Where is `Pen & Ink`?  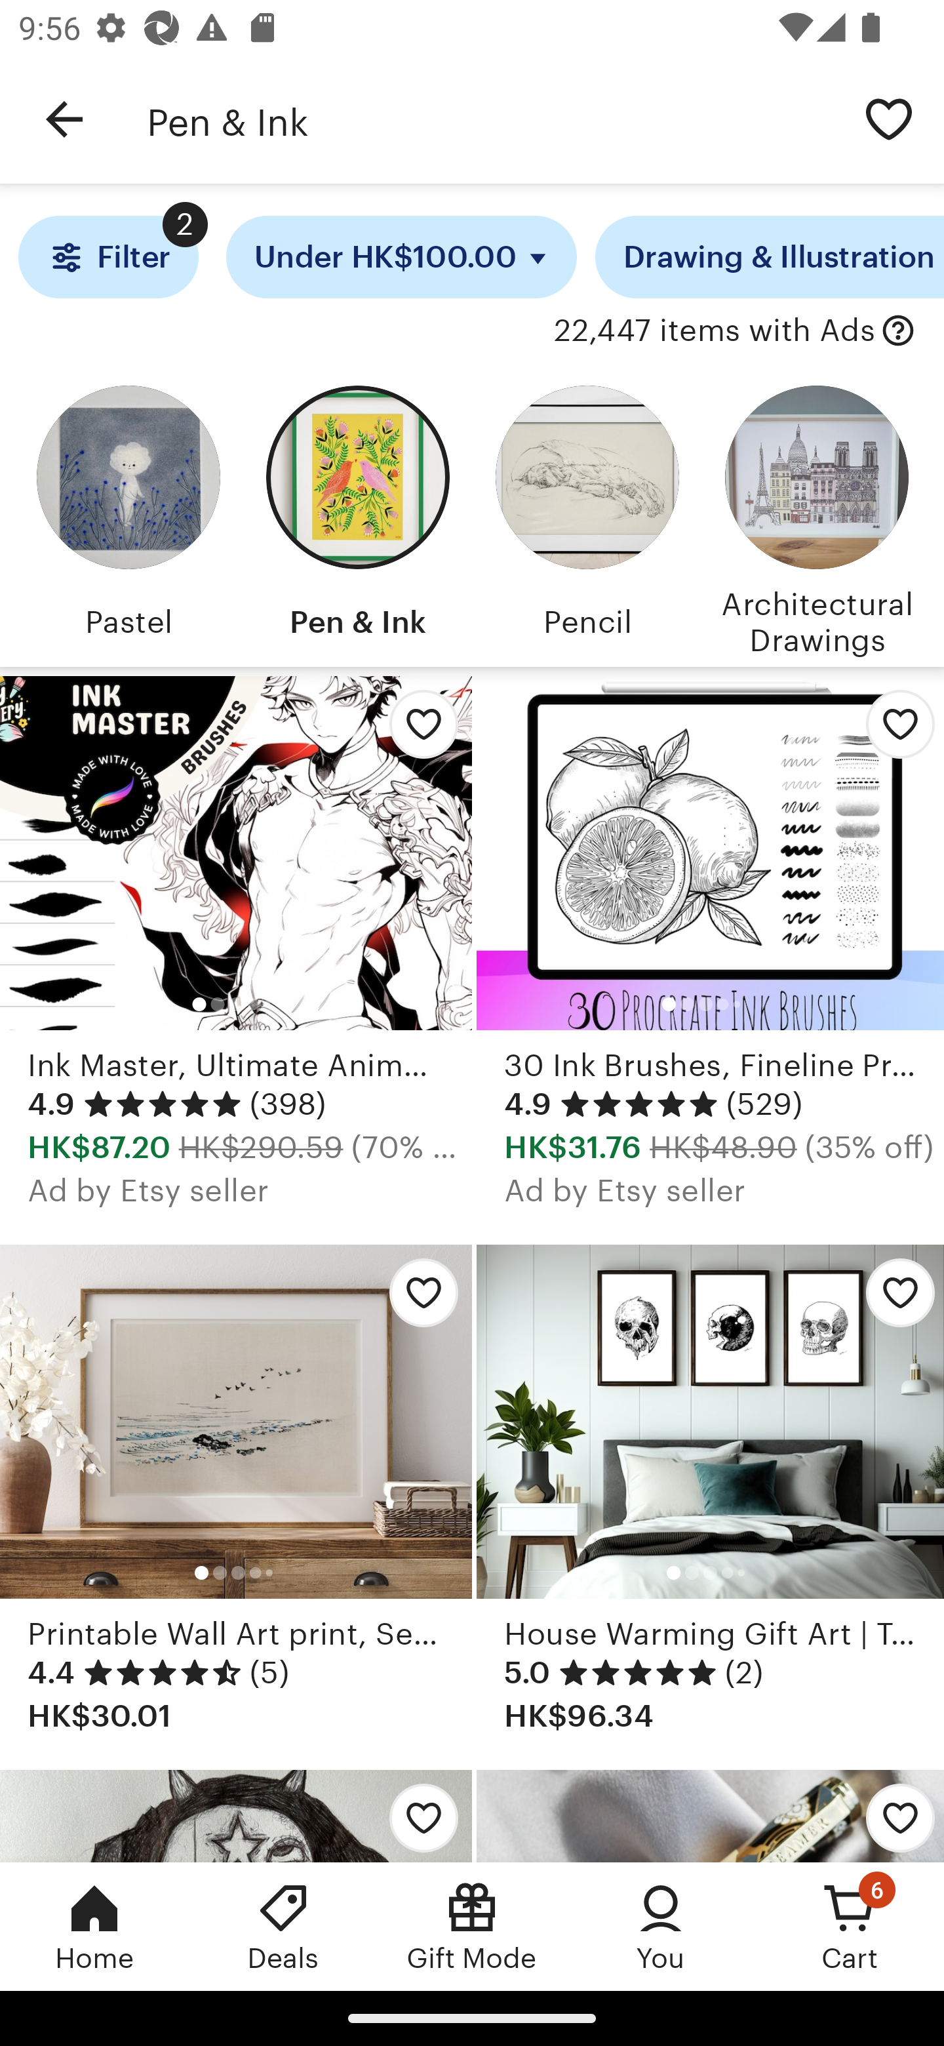
Pen & Ink is located at coordinates (490, 119).